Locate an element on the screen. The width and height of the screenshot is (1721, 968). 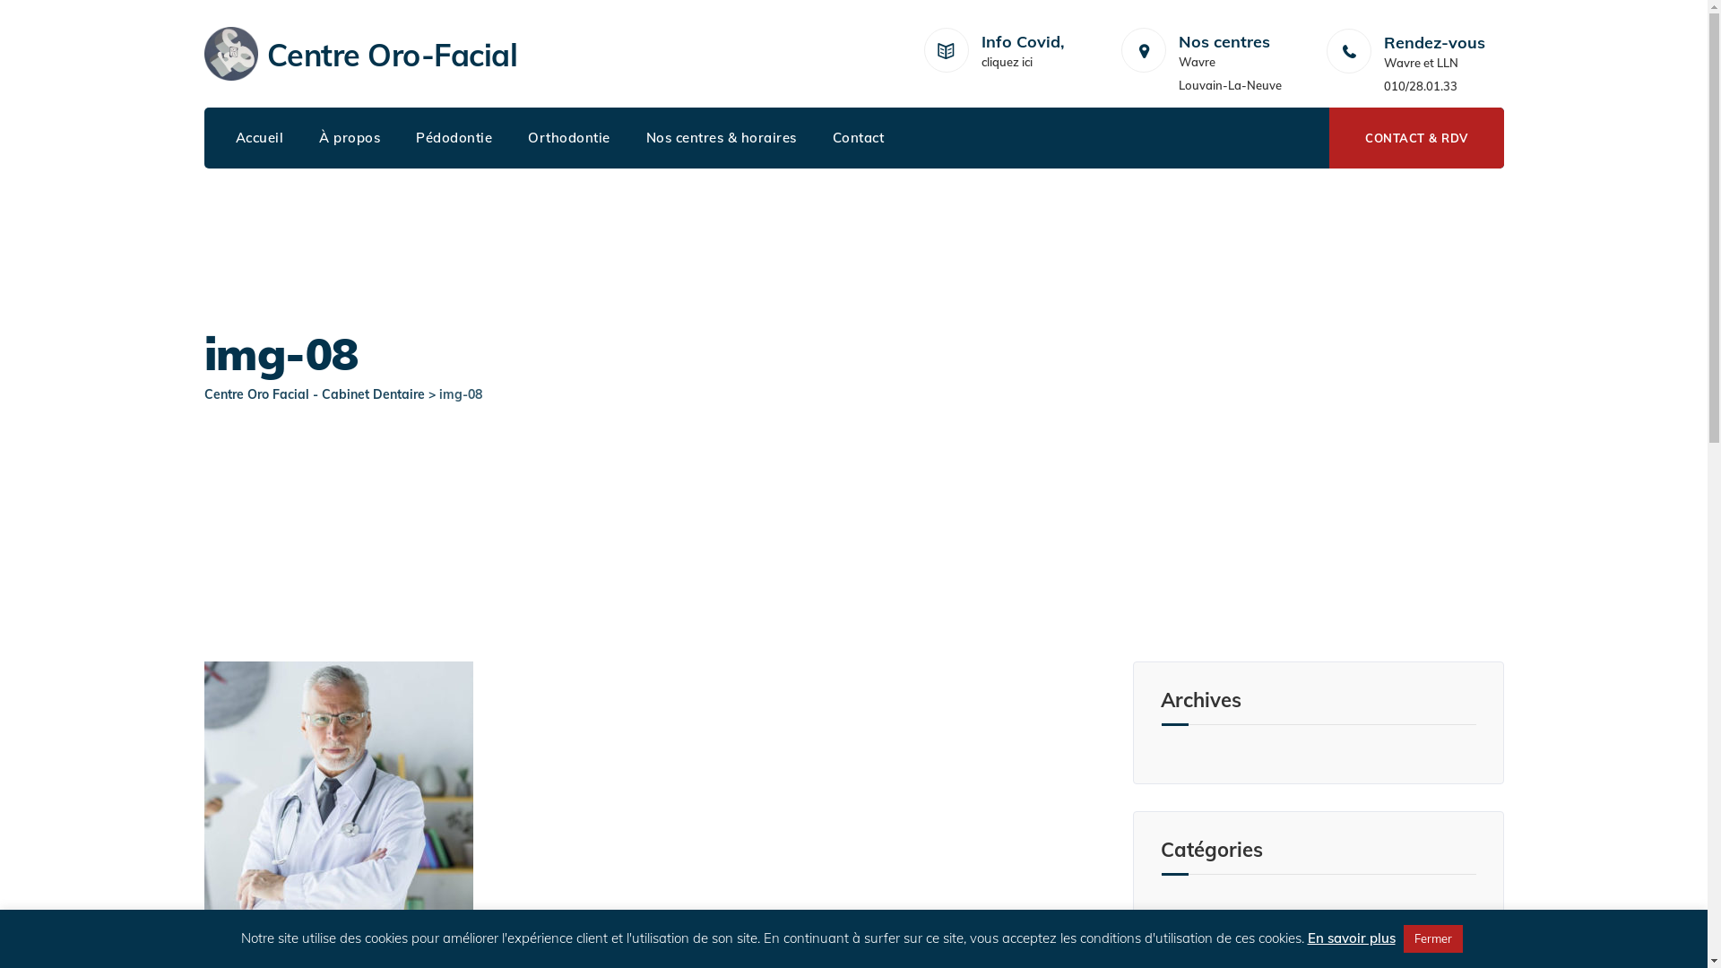
Nos centres
Wavre
Louvain-La-Neuve is located at coordinates (1224, 54).